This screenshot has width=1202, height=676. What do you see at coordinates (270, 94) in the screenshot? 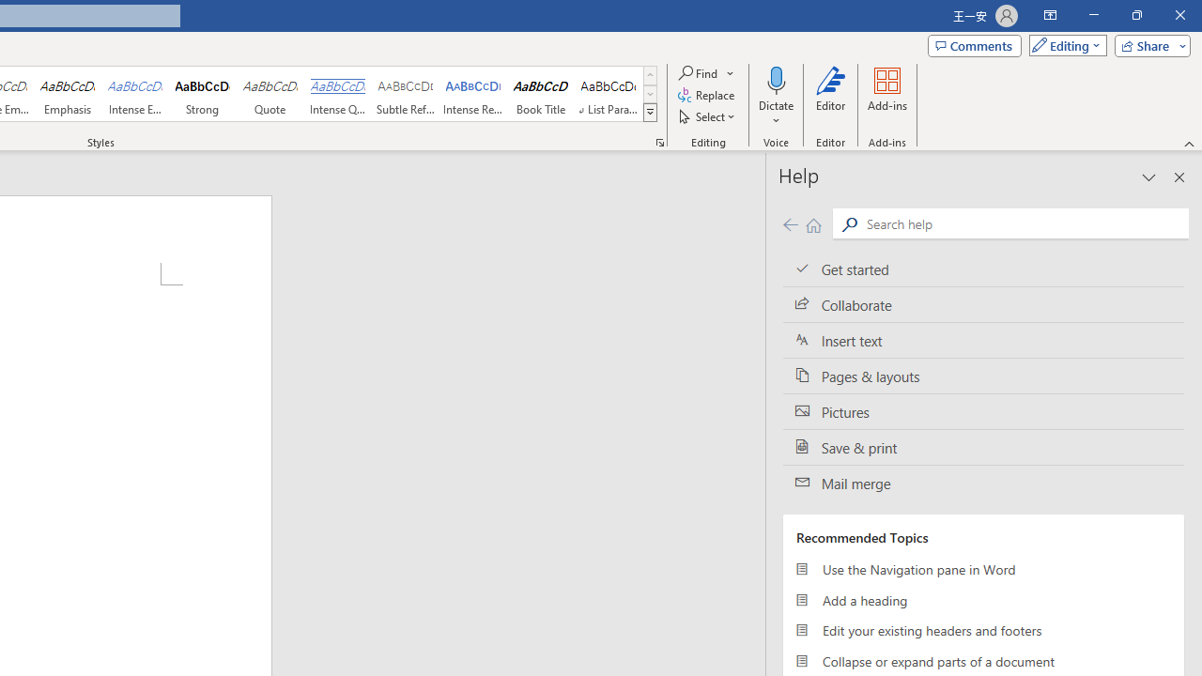
I see `Quote` at bounding box center [270, 94].